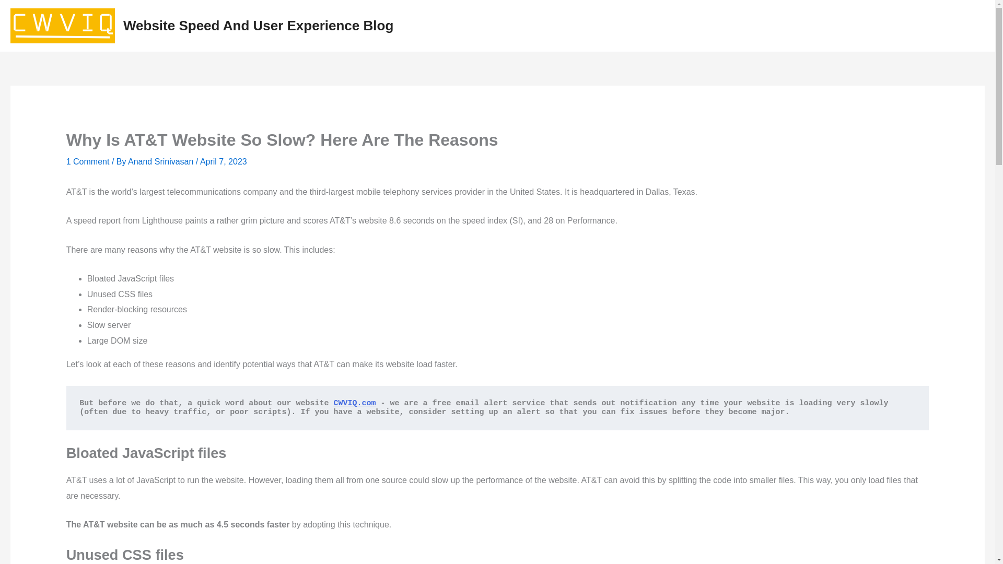 Image resolution: width=1003 pixels, height=564 pixels. What do you see at coordinates (354, 403) in the screenshot?
I see `CWVIQ.com` at bounding box center [354, 403].